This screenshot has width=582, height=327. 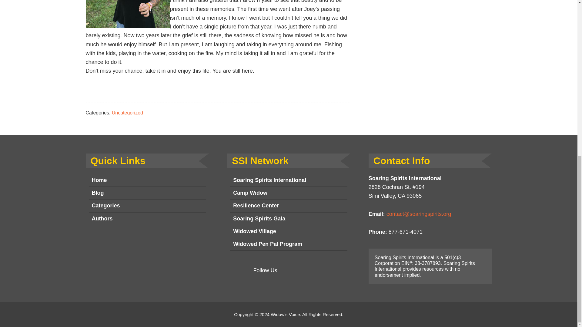 What do you see at coordinates (127, 113) in the screenshot?
I see `Uncategorized` at bounding box center [127, 113].